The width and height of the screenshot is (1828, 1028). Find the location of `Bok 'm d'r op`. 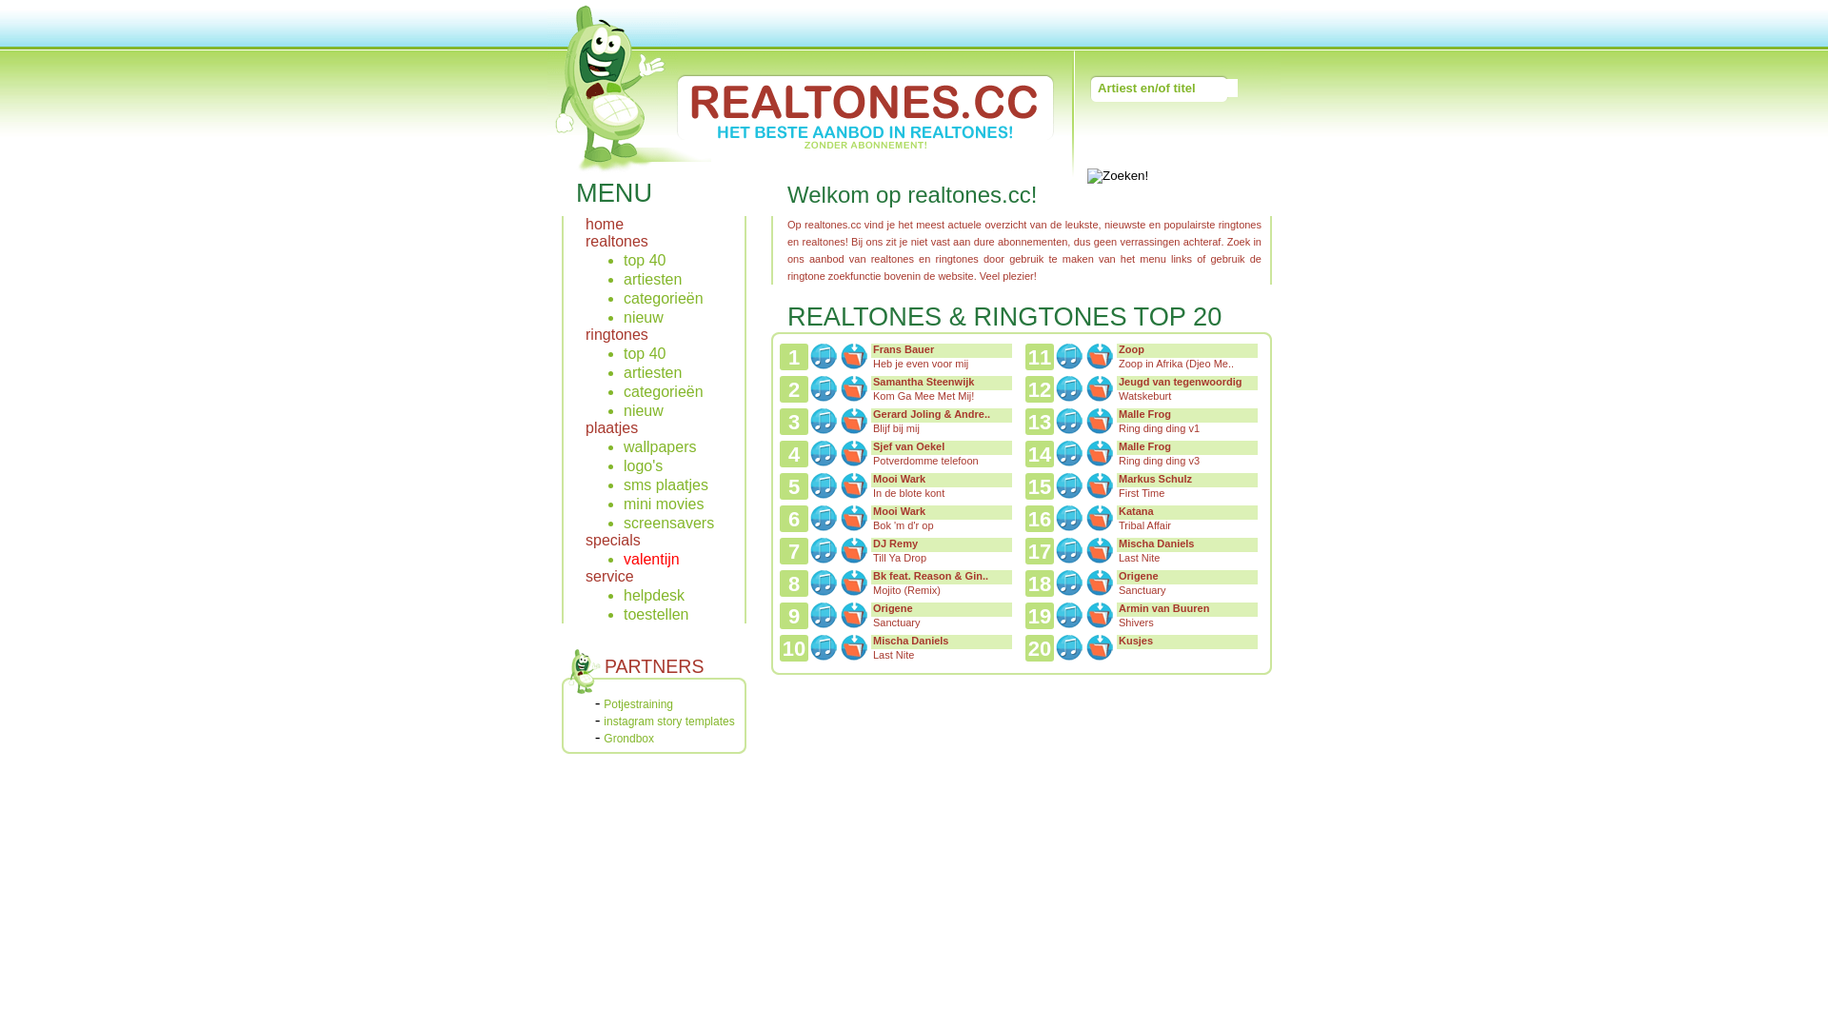

Bok 'm d'r op is located at coordinates (904, 525).